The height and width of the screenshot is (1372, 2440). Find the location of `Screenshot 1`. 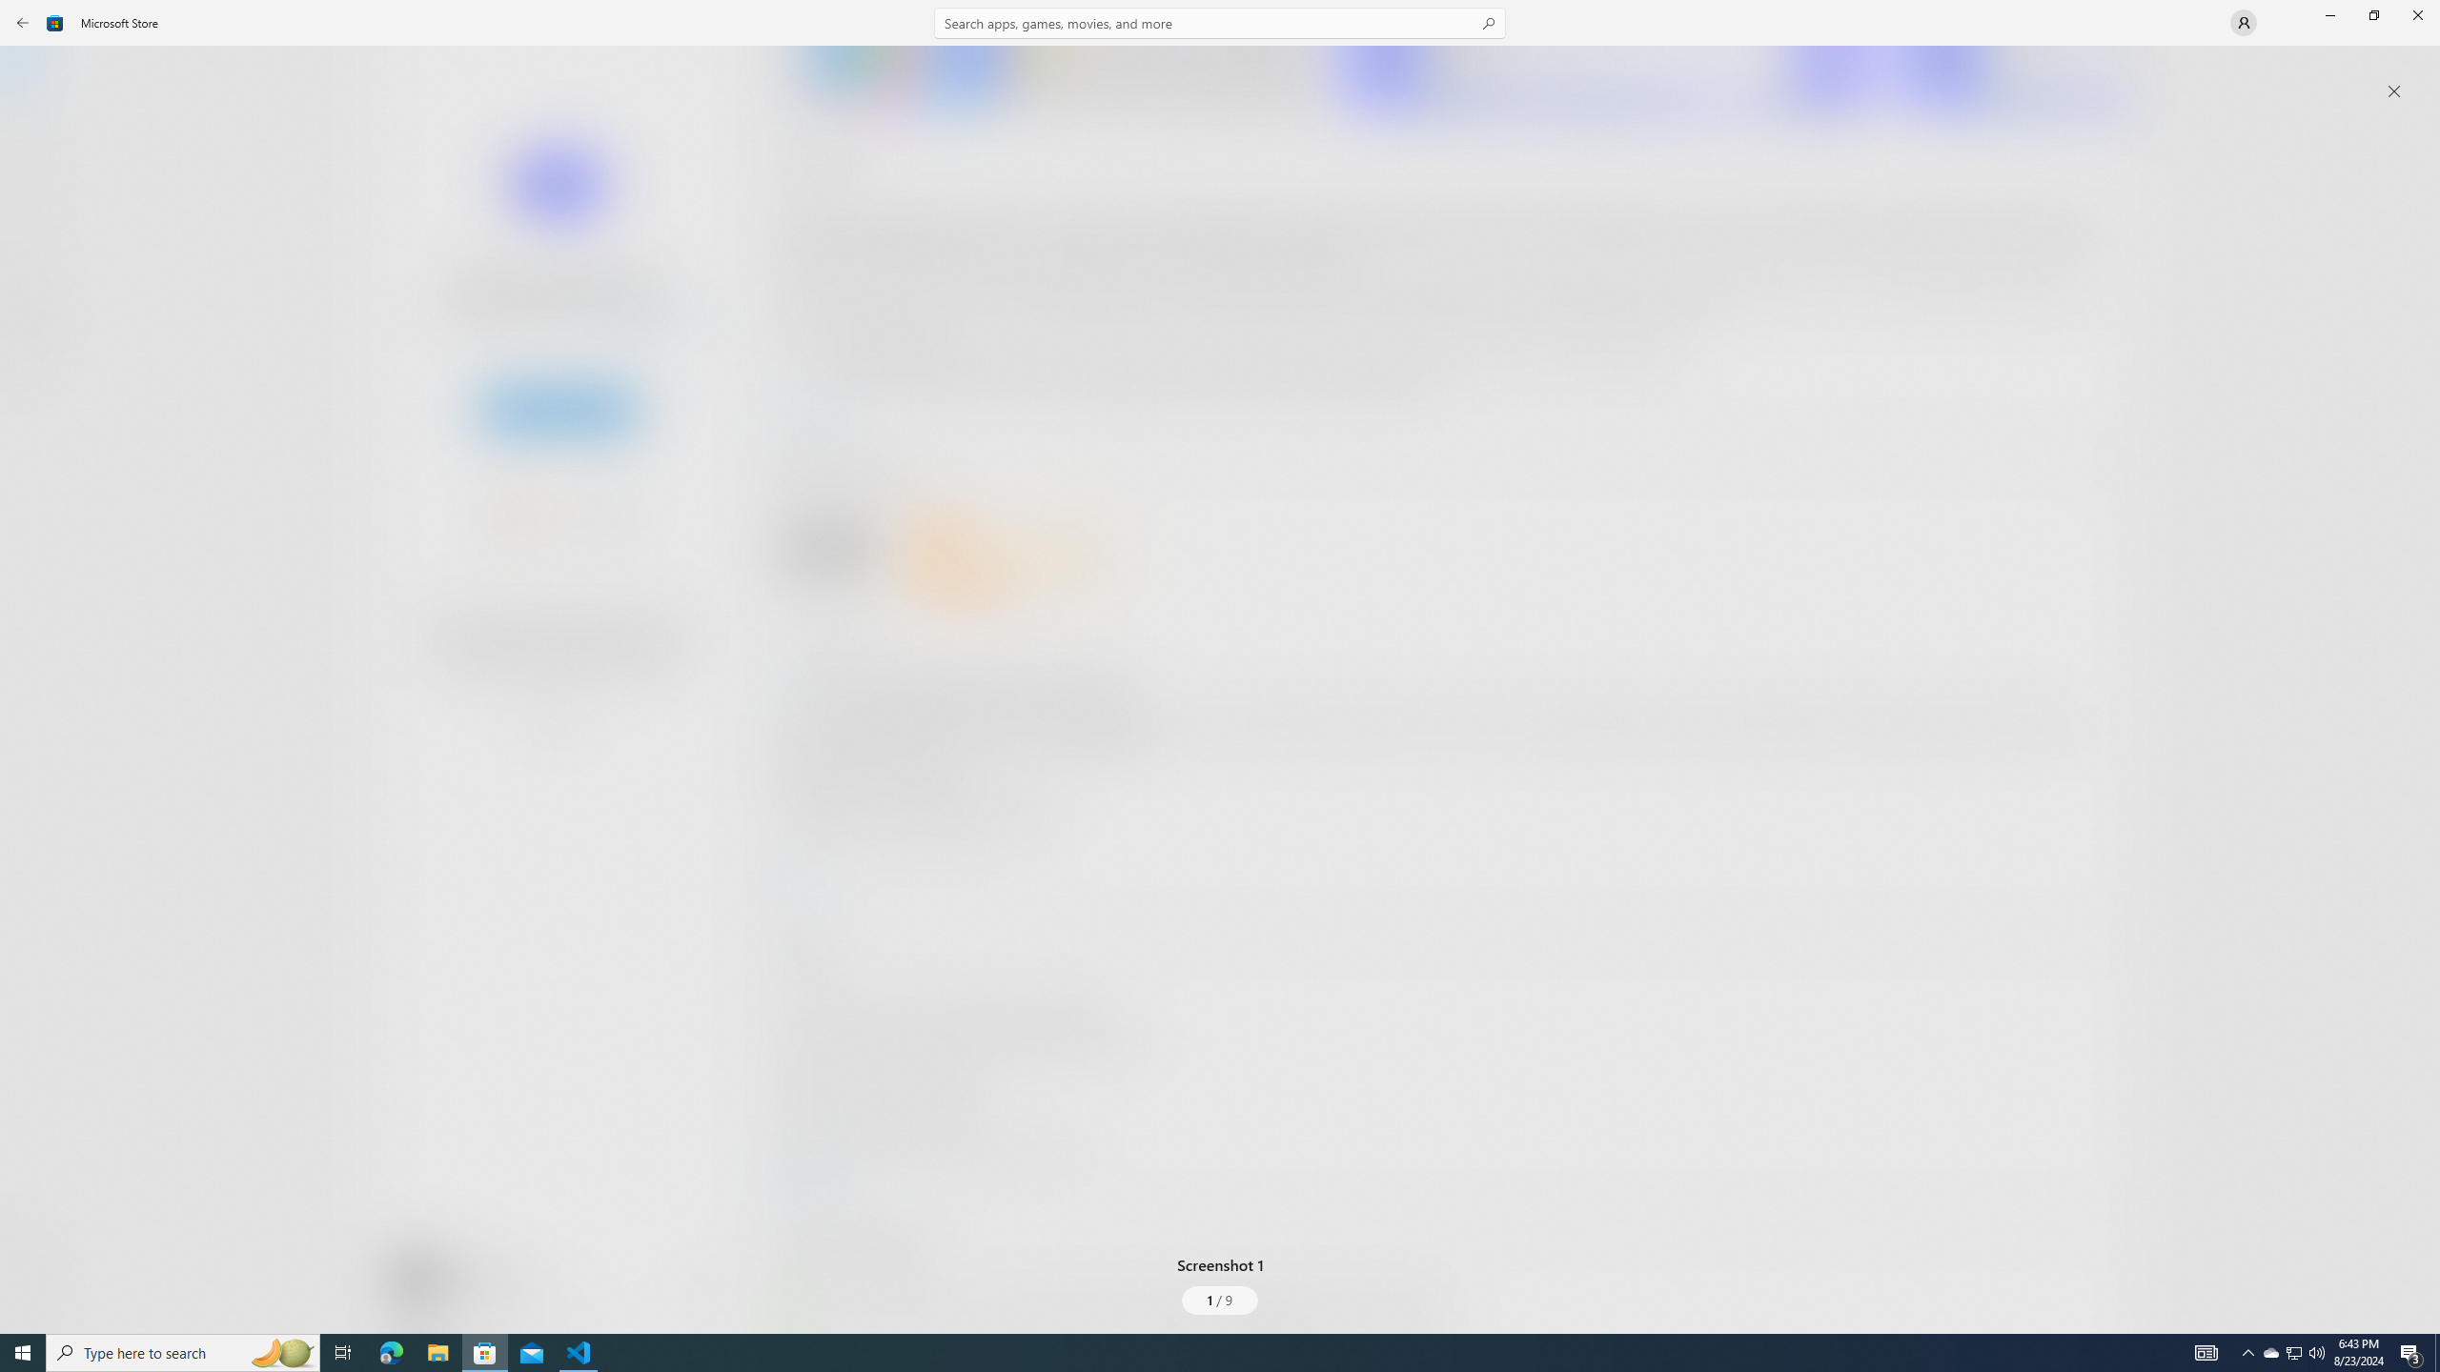

Screenshot 1 is located at coordinates (1220, 676).